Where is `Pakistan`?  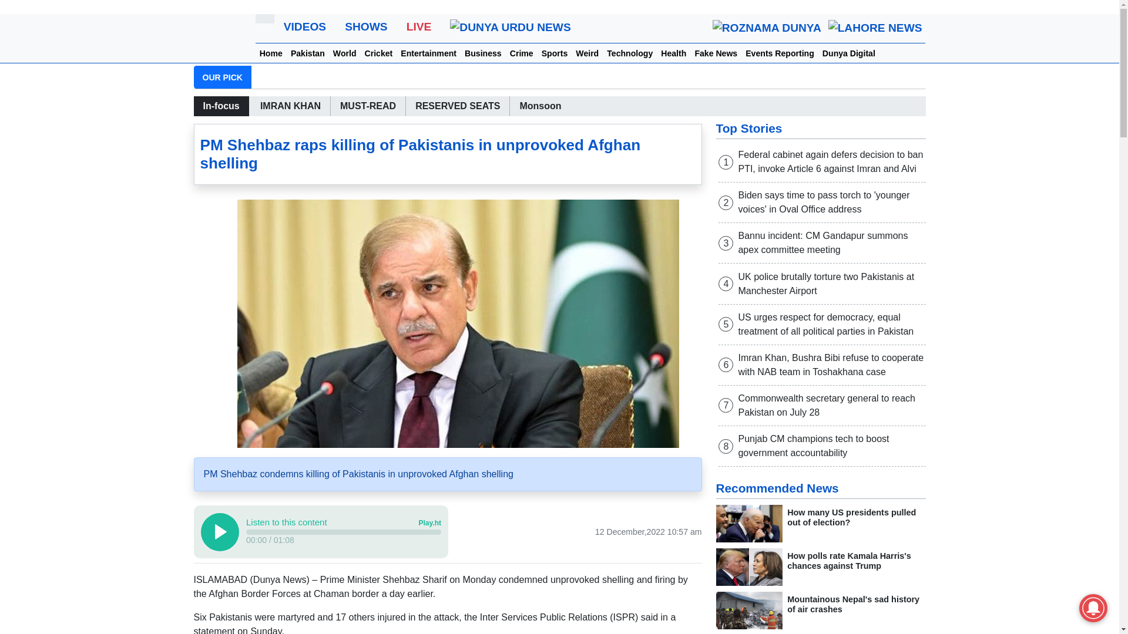
Pakistan is located at coordinates (308, 54).